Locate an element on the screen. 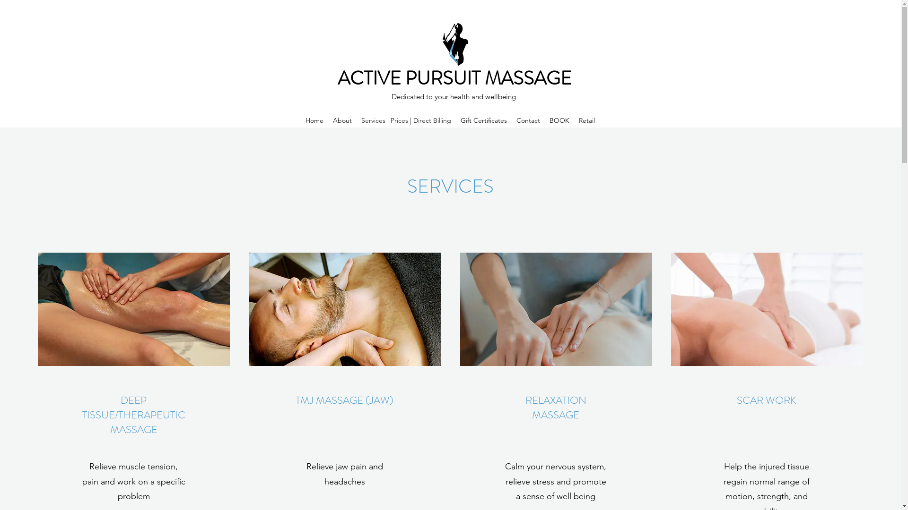 The width and height of the screenshot is (908, 510). ACTIVE PURSUIT MASSAGE is located at coordinates (455, 78).